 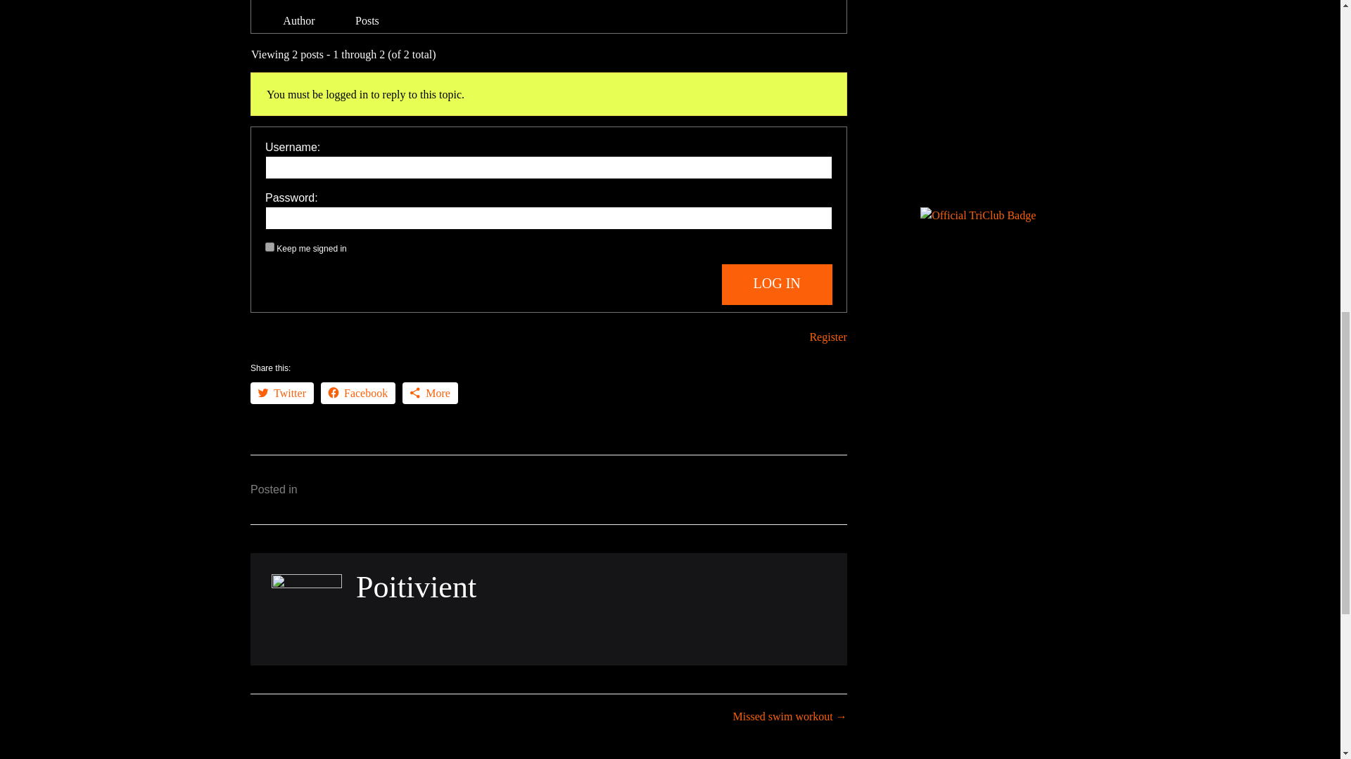 What do you see at coordinates (358, 393) in the screenshot?
I see `Facebook` at bounding box center [358, 393].